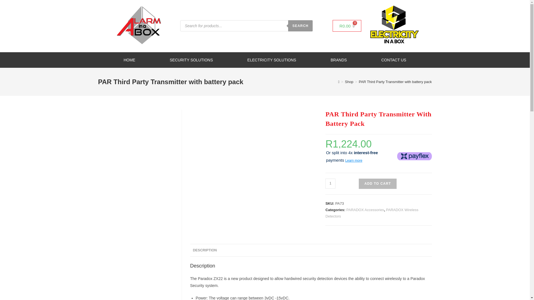 This screenshot has width=534, height=300. What do you see at coordinates (271, 60) in the screenshot?
I see `1` at bounding box center [271, 60].